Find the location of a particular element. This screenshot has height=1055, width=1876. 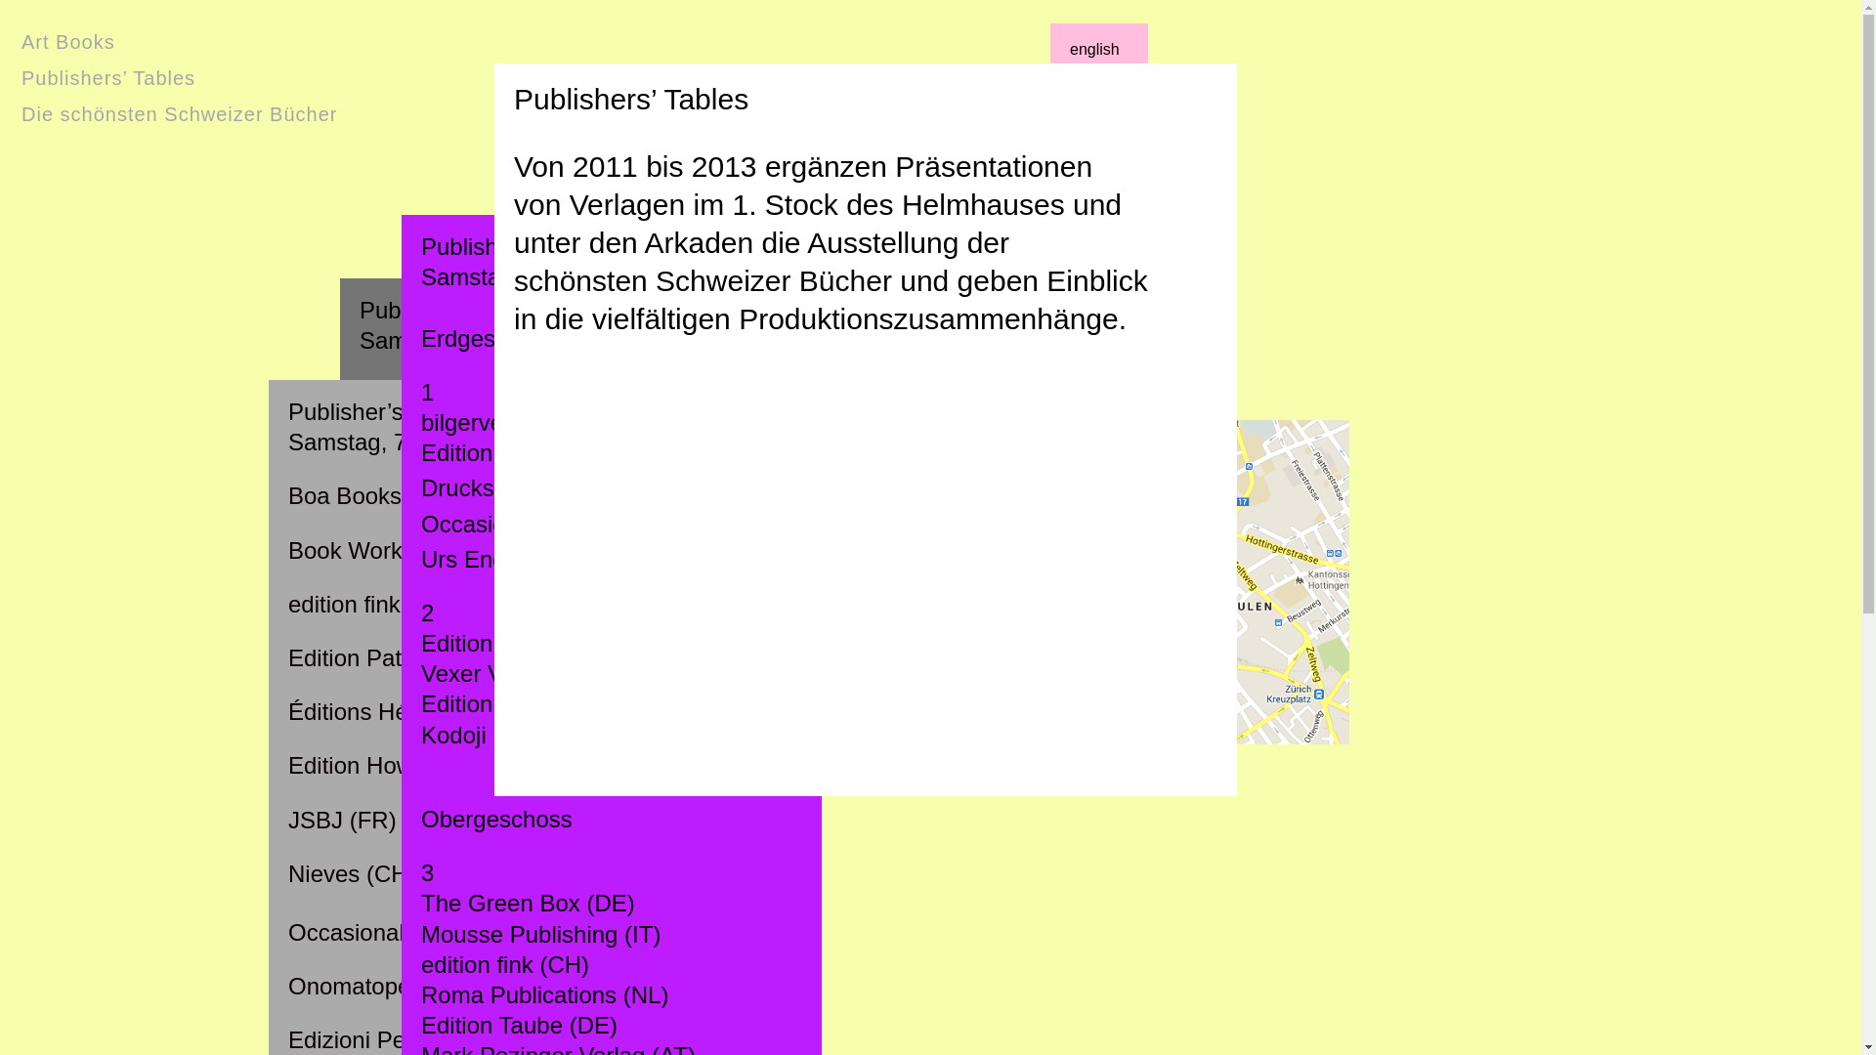

english is located at coordinates (1094, 51).